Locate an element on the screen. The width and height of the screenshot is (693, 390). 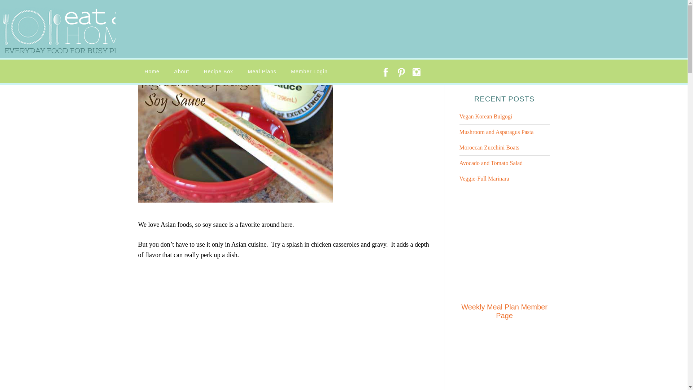
About is located at coordinates (181, 71).